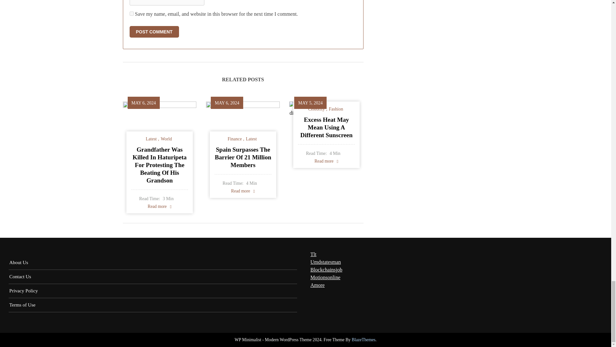 This screenshot has width=616, height=347. I want to click on Post Comment, so click(154, 31).